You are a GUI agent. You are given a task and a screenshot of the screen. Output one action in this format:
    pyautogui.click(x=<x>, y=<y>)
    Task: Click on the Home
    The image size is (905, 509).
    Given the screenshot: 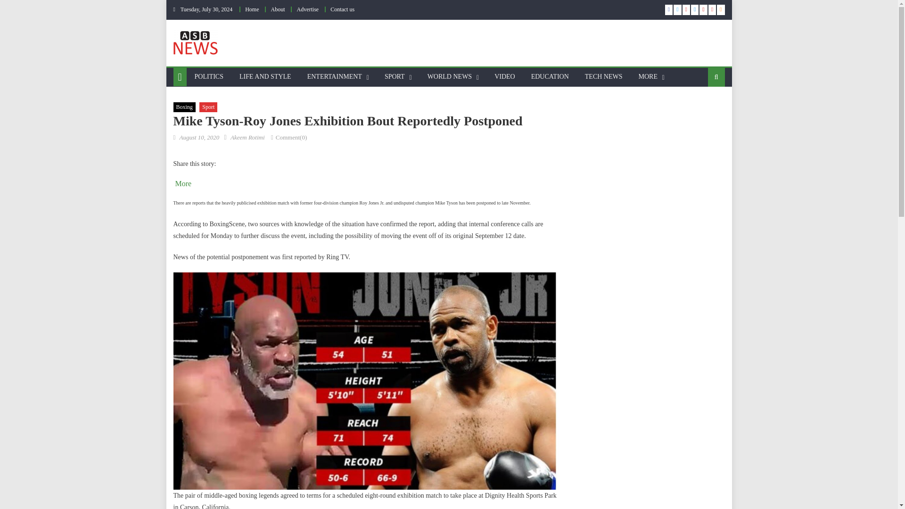 What is the action you would take?
    pyautogui.click(x=252, y=9)
    